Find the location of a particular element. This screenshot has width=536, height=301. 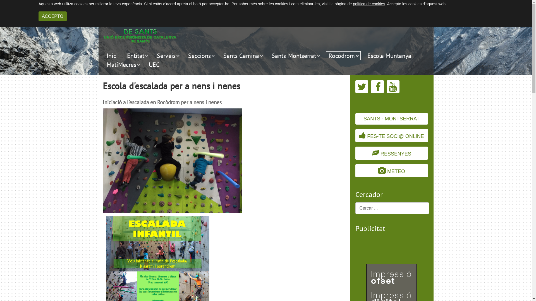

 RESSENYES is located at coordinates (391, 153).